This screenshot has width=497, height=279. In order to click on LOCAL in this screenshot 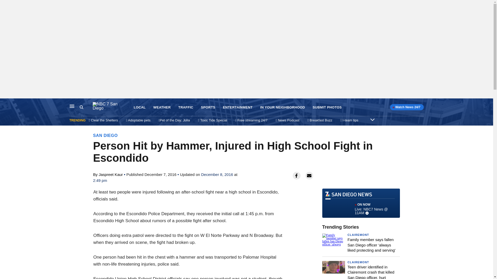, I will do `click(140, 107)`.